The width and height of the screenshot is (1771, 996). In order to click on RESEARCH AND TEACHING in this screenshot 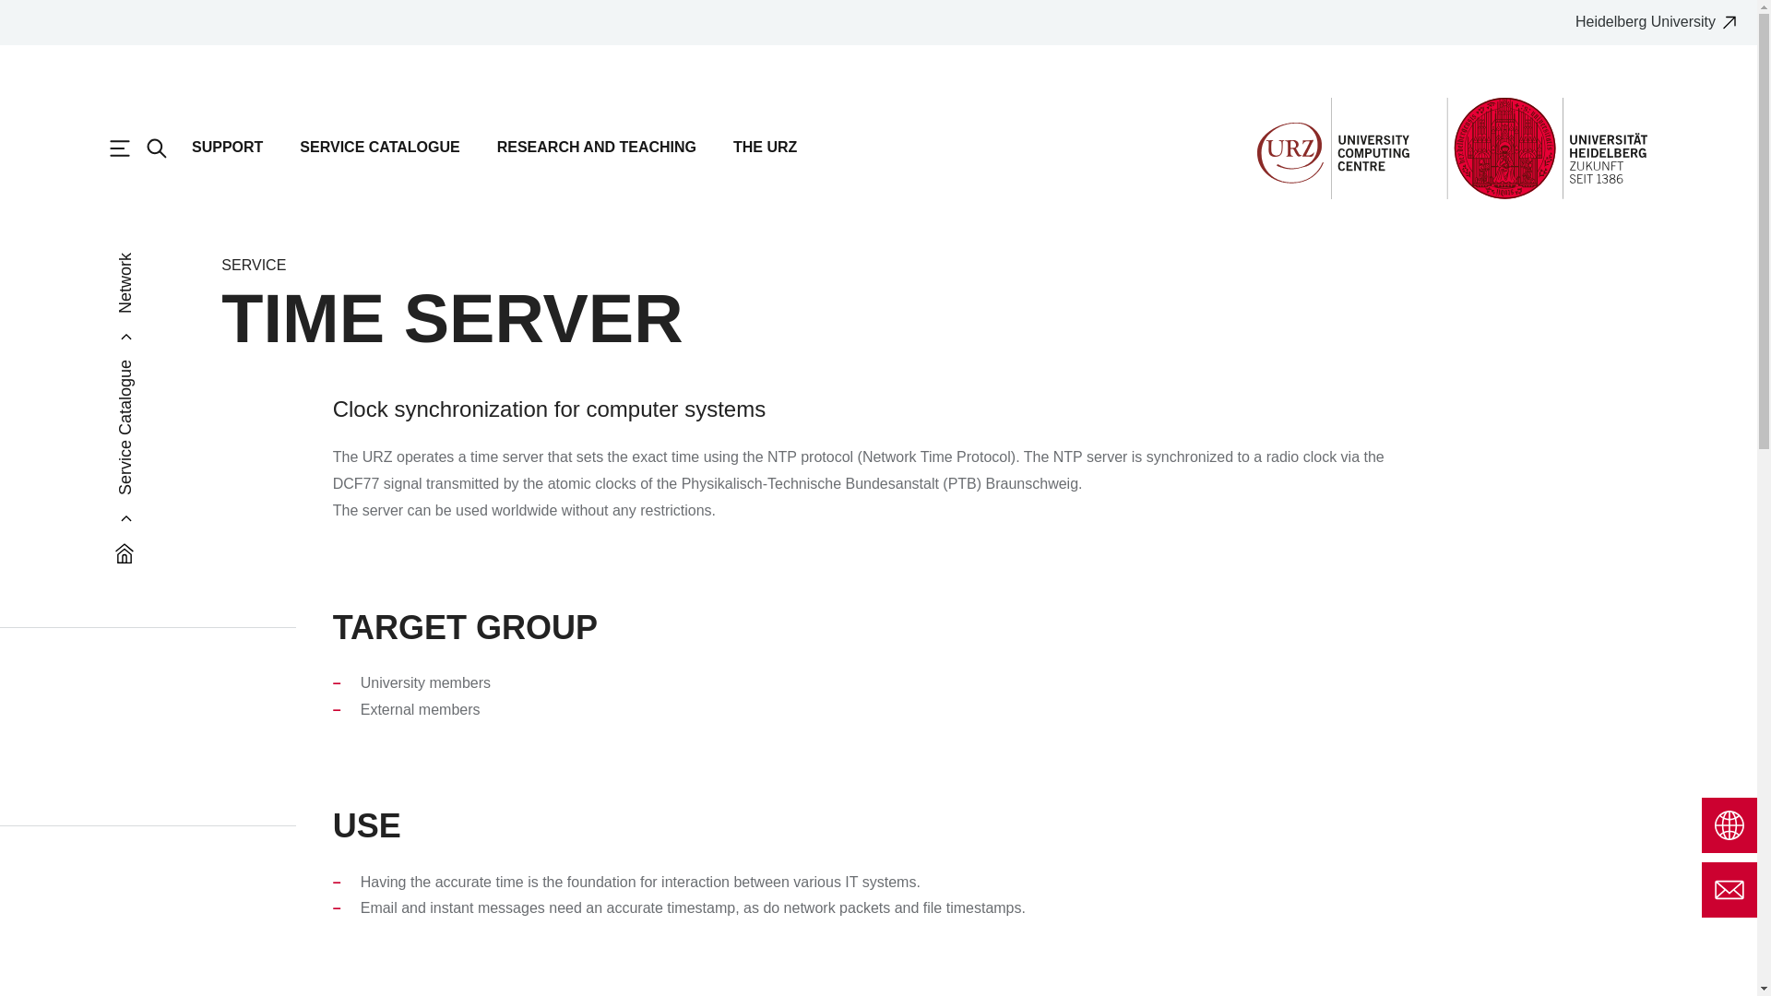, I will do `click(596, 156)`.